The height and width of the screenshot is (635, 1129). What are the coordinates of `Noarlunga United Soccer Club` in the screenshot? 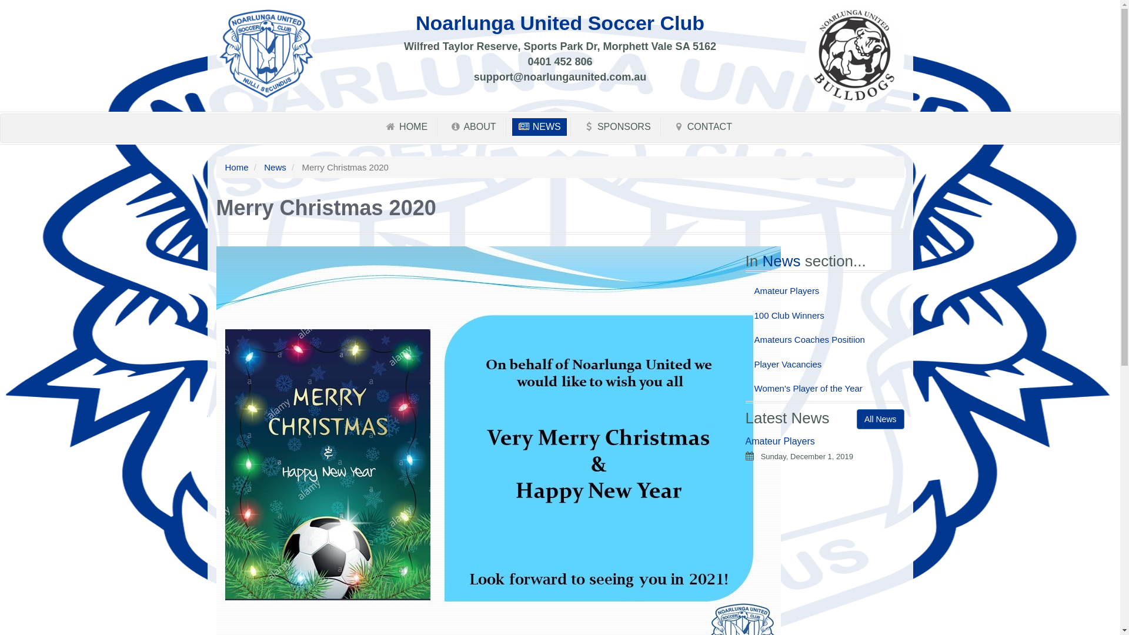 It's located at (854, 55).